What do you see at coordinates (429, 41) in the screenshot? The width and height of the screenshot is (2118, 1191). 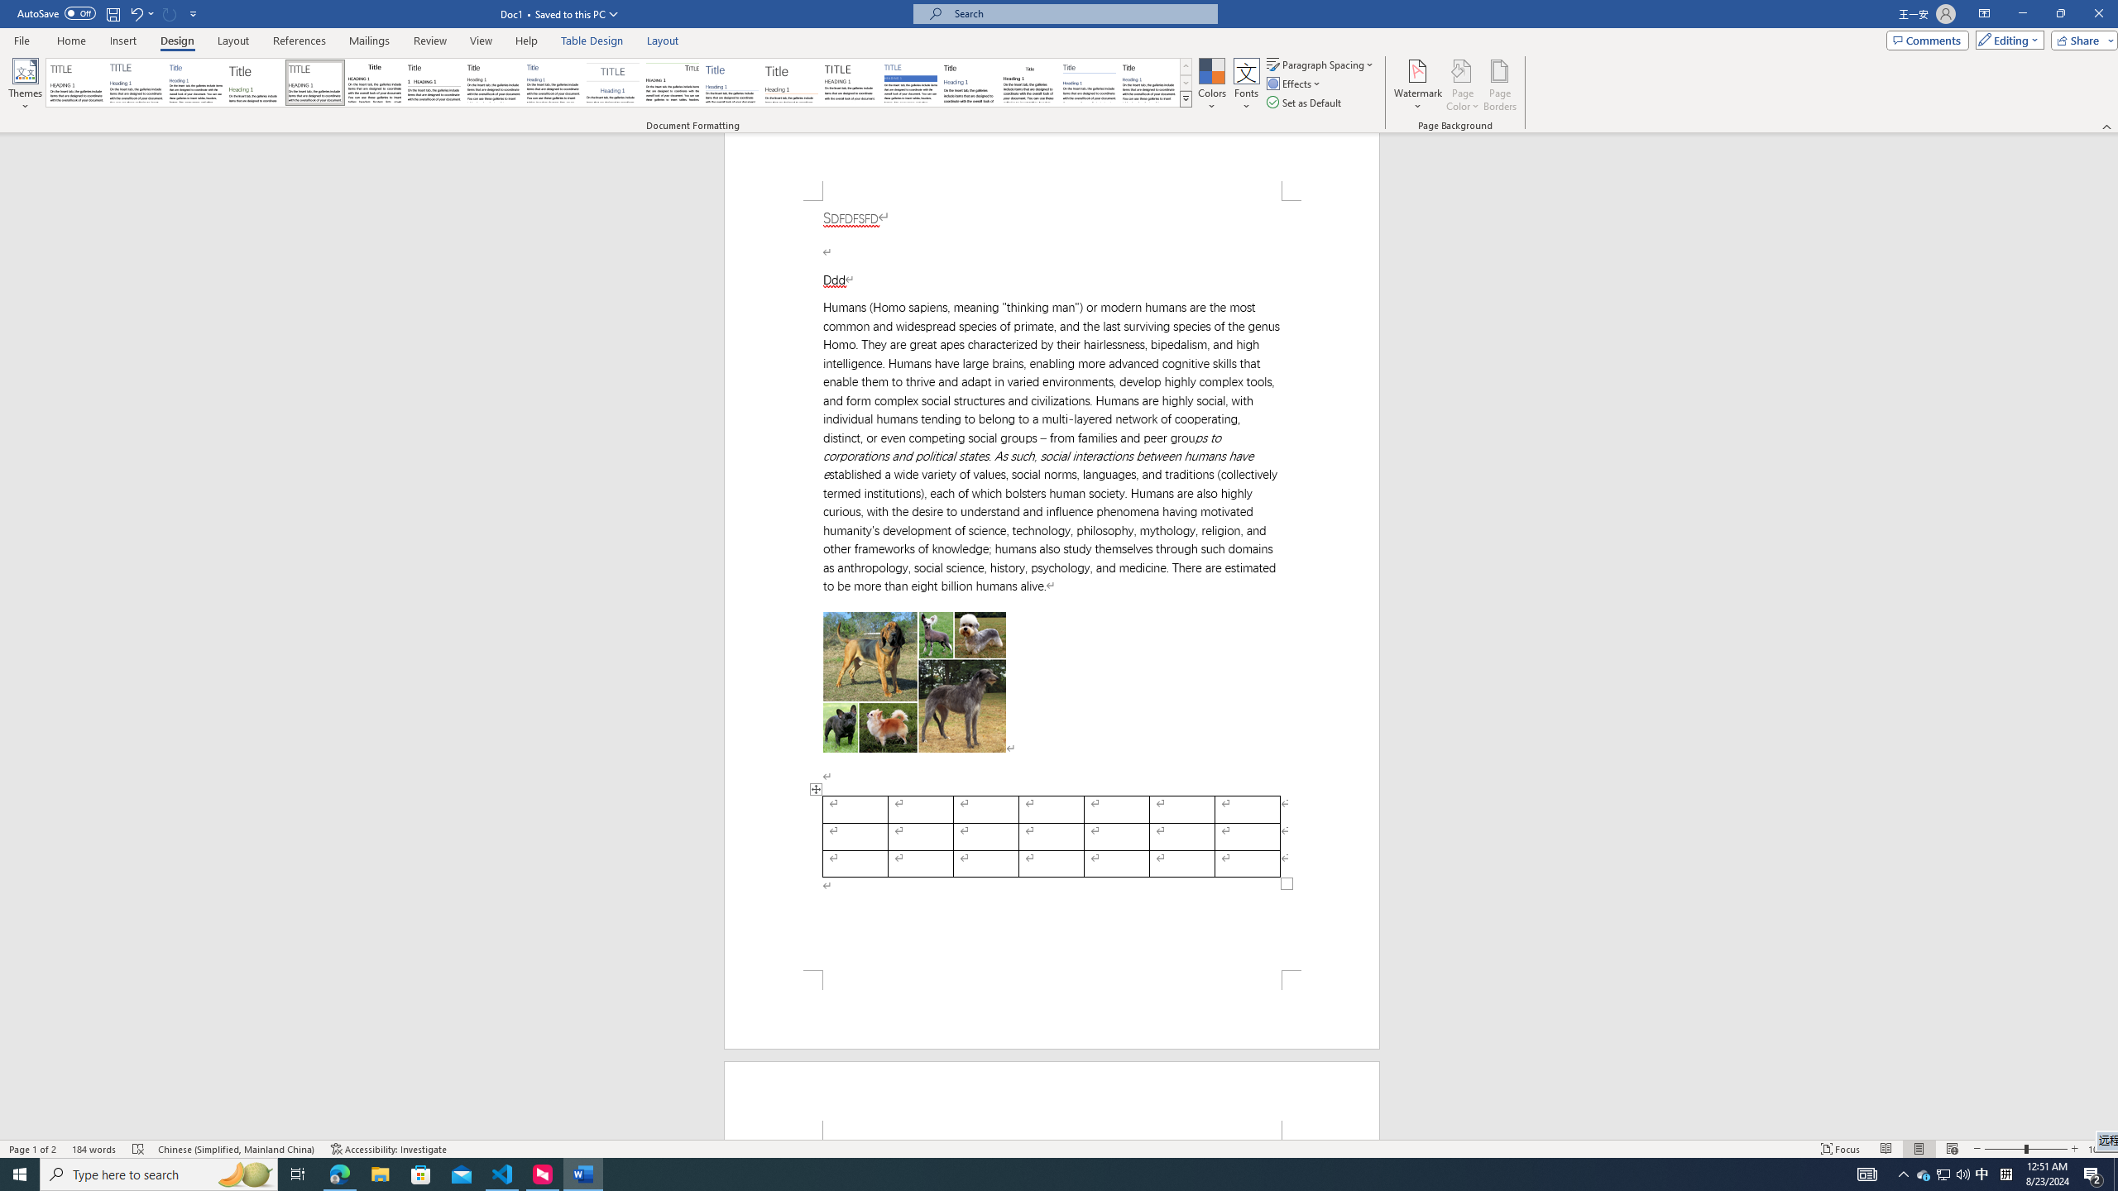 I see `Review` at bounding box center [429, 41].